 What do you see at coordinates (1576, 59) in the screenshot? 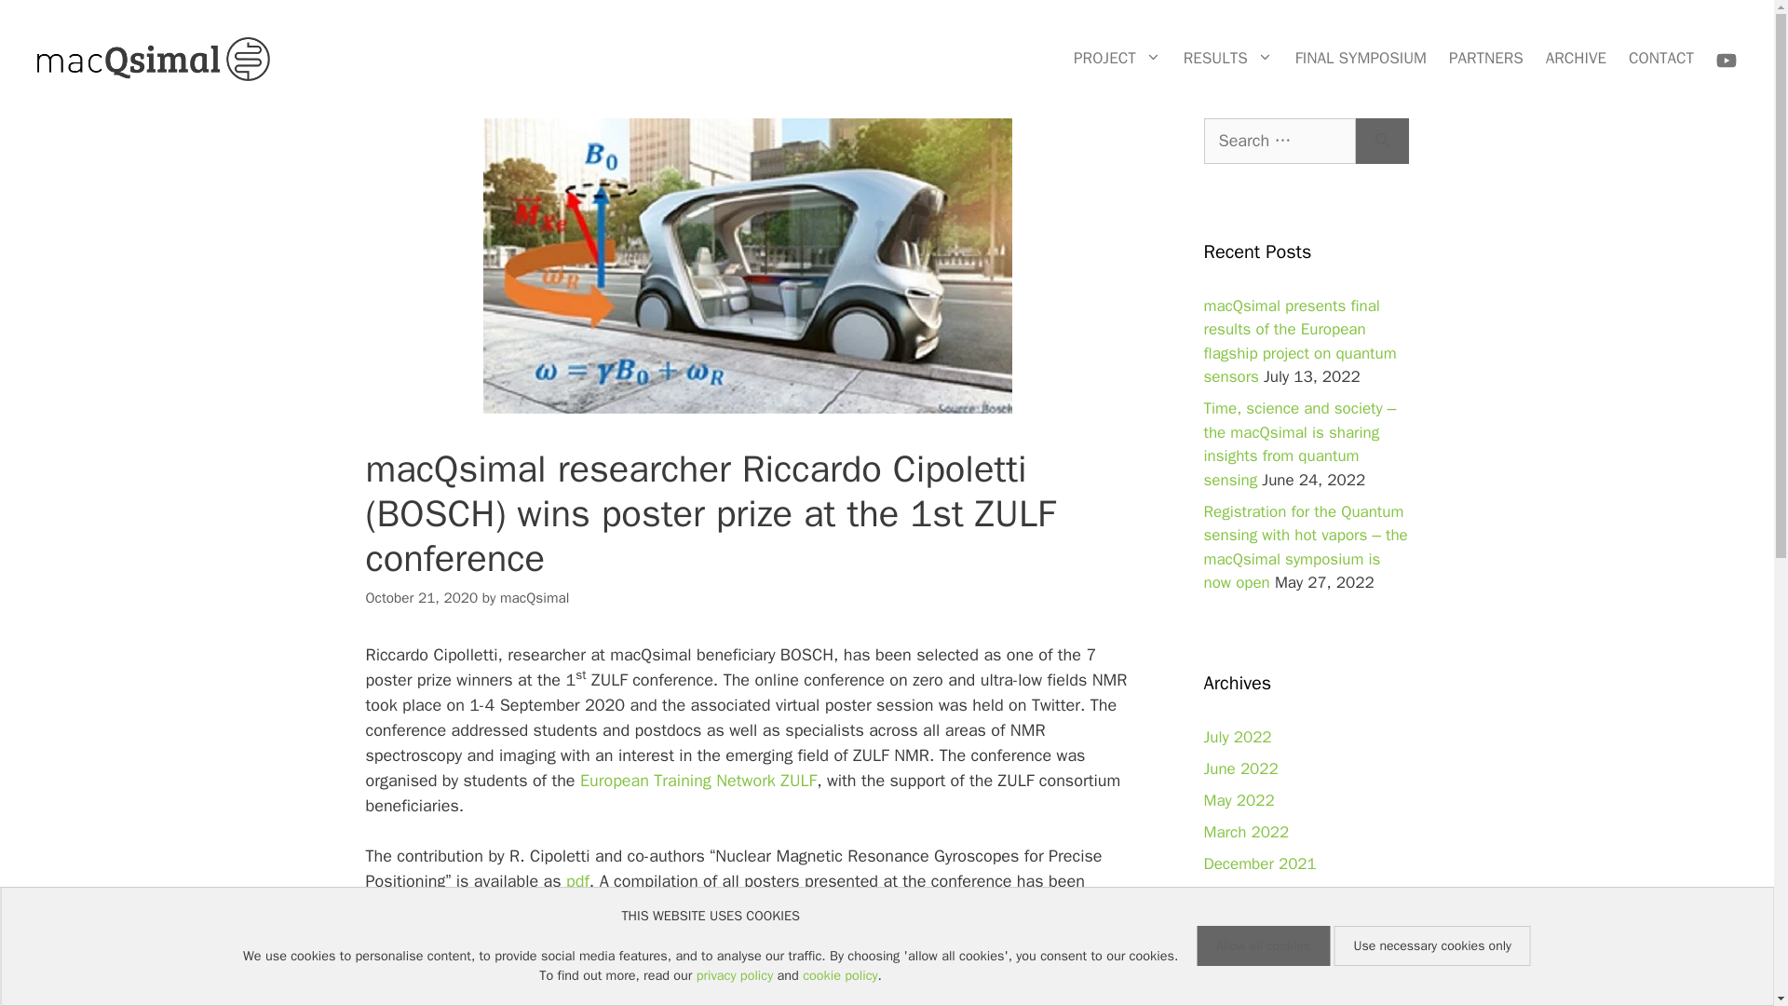
I see `ARCHIVE` at bounding box center [1576, 59].